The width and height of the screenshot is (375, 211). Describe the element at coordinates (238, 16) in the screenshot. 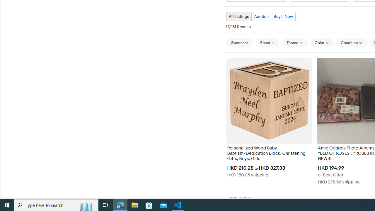

I see `All Listings` at that location.